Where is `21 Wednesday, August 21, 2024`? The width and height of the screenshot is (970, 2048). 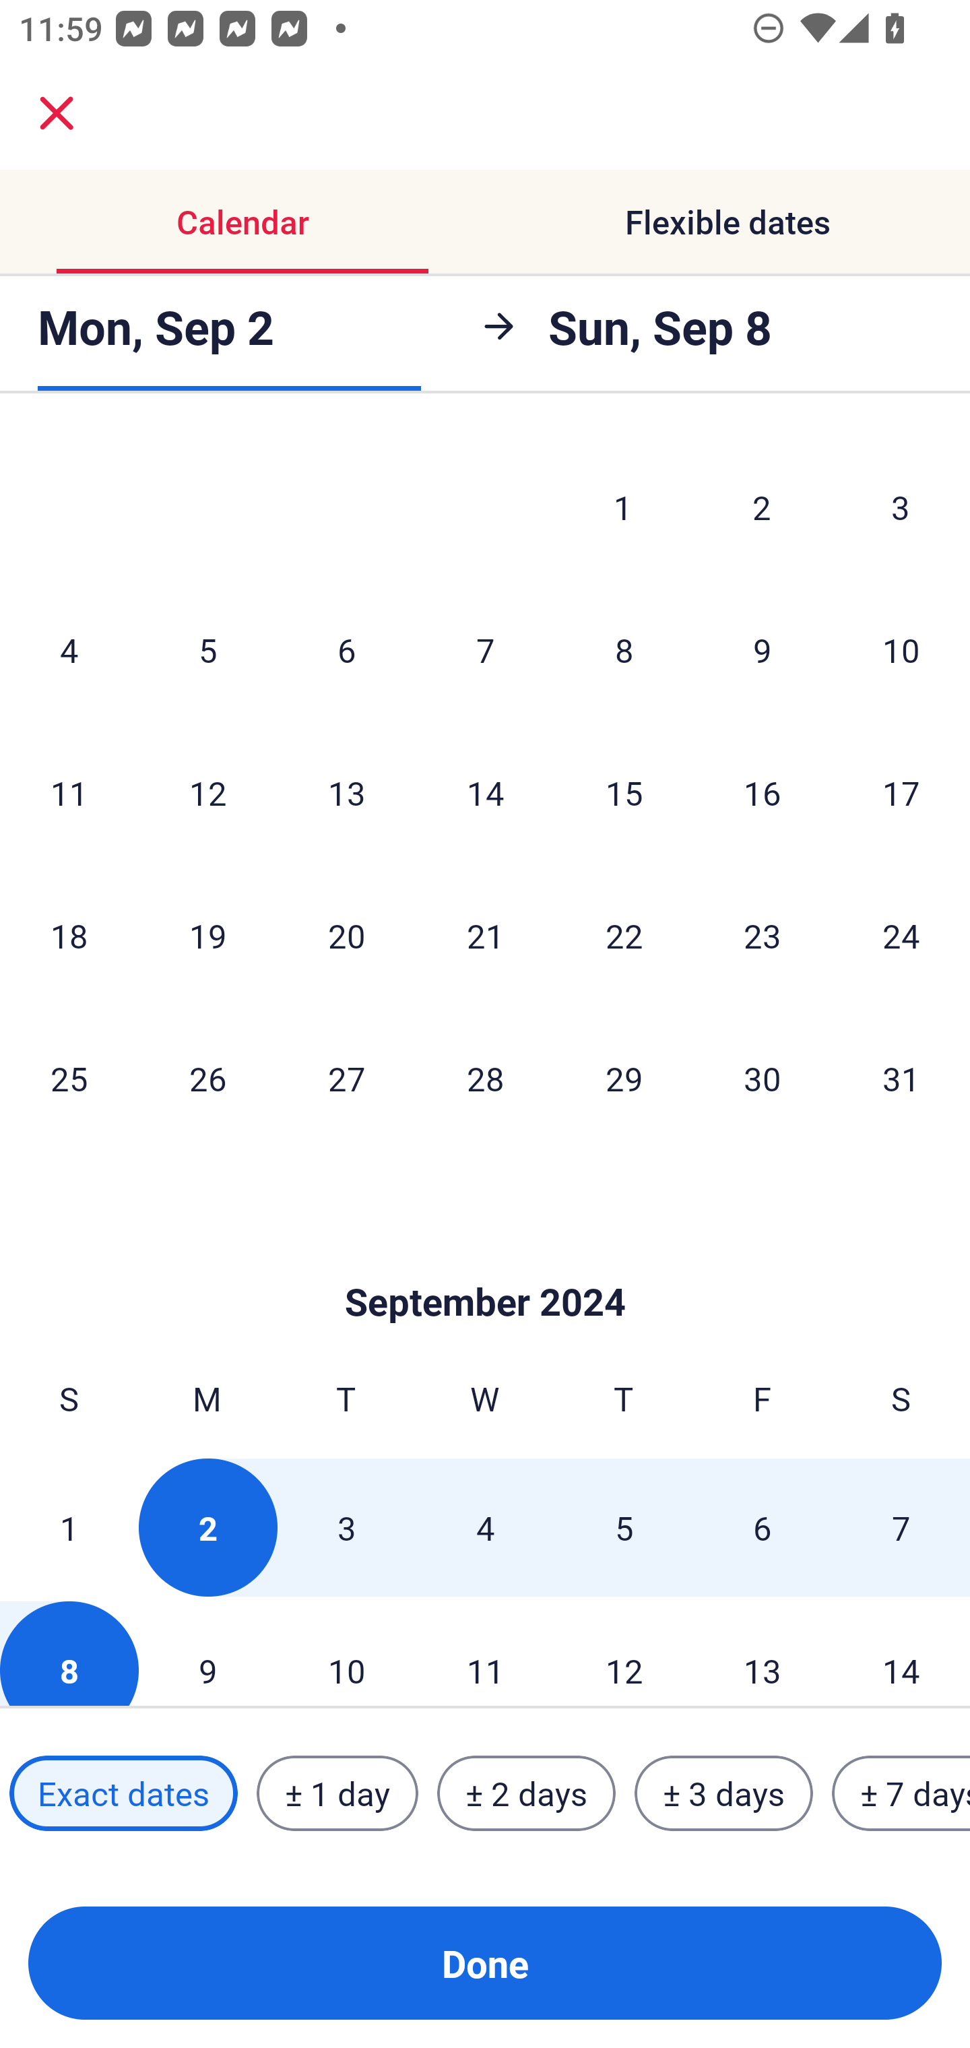
21 Wednesday, August 21, 2024 is located at coordinates (485, 934).